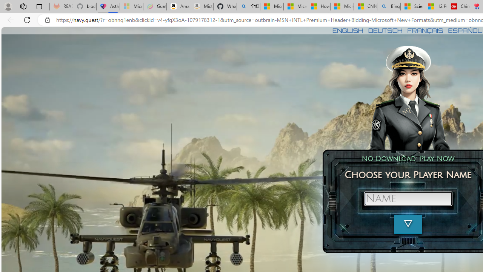  What do you see at coordinates (389, 7) in the screenshot?
I see `Bing` at bounding box center [389, 7].